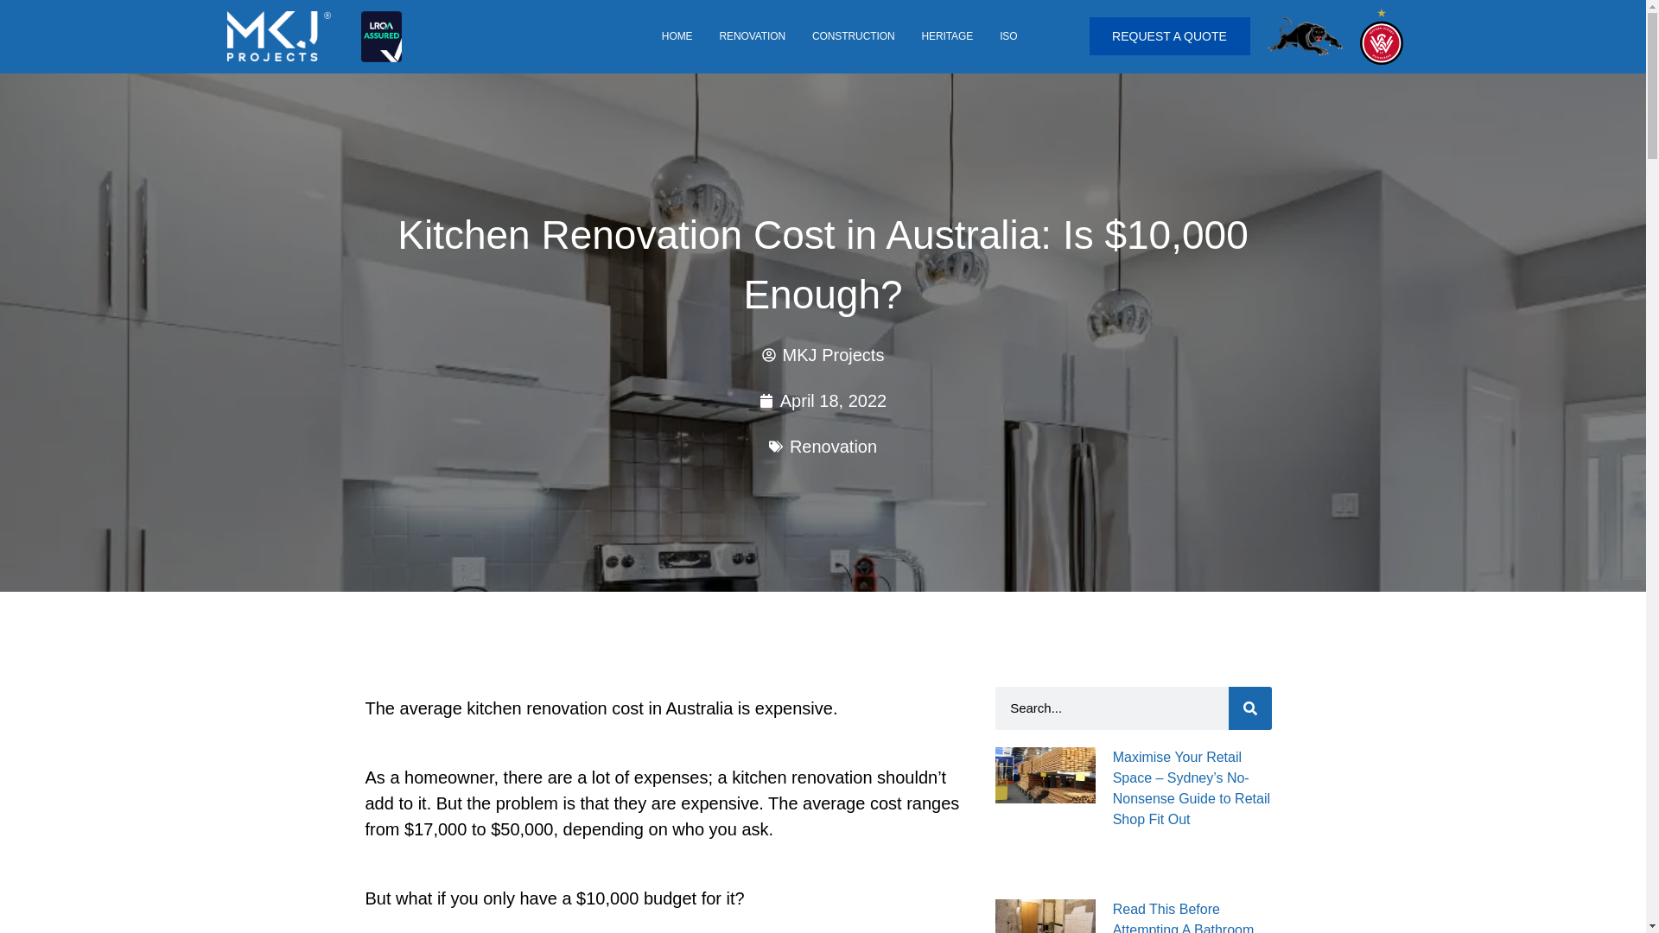  What do you see at coordinates (833, 447) in the screenshot?
I see `Renovation` at bounding box center [833, 447].